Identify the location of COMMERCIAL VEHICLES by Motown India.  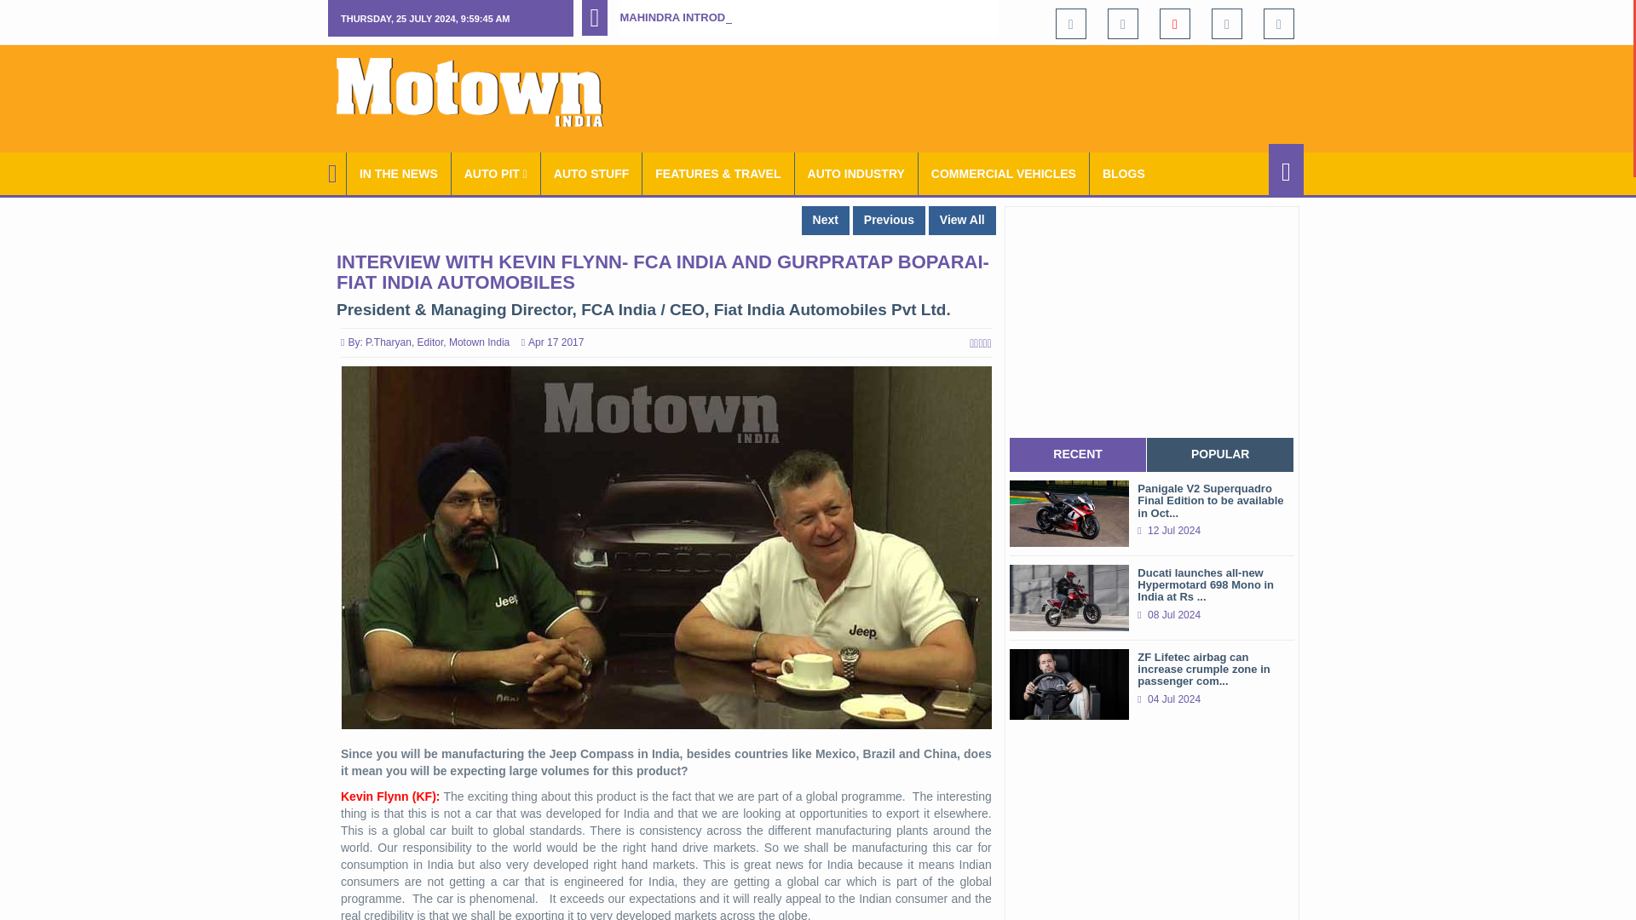
(1004, 174).